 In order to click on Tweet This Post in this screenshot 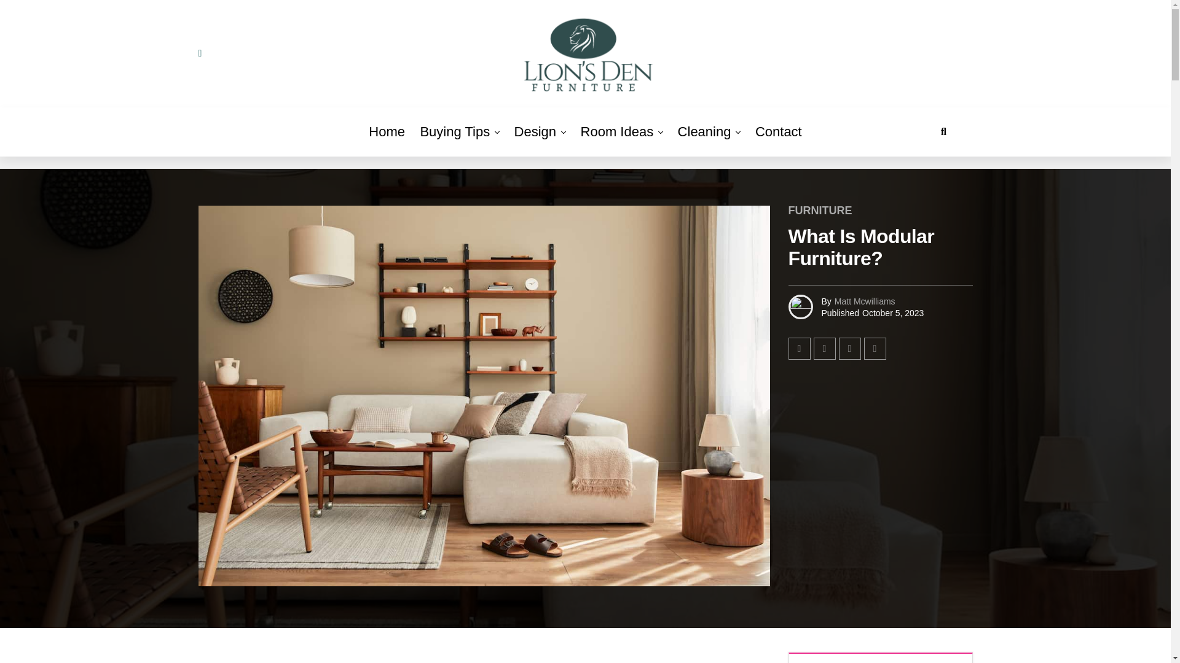, I will do `click(825, 349)`.